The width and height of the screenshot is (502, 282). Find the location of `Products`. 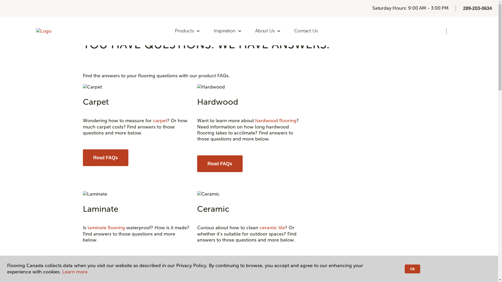

Products is located at coordinates (188, 31).